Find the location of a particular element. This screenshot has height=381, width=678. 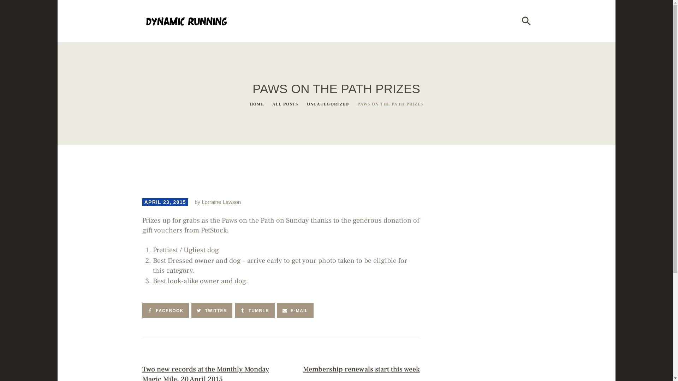

E-MAIL is located at coordinates (295, 310).